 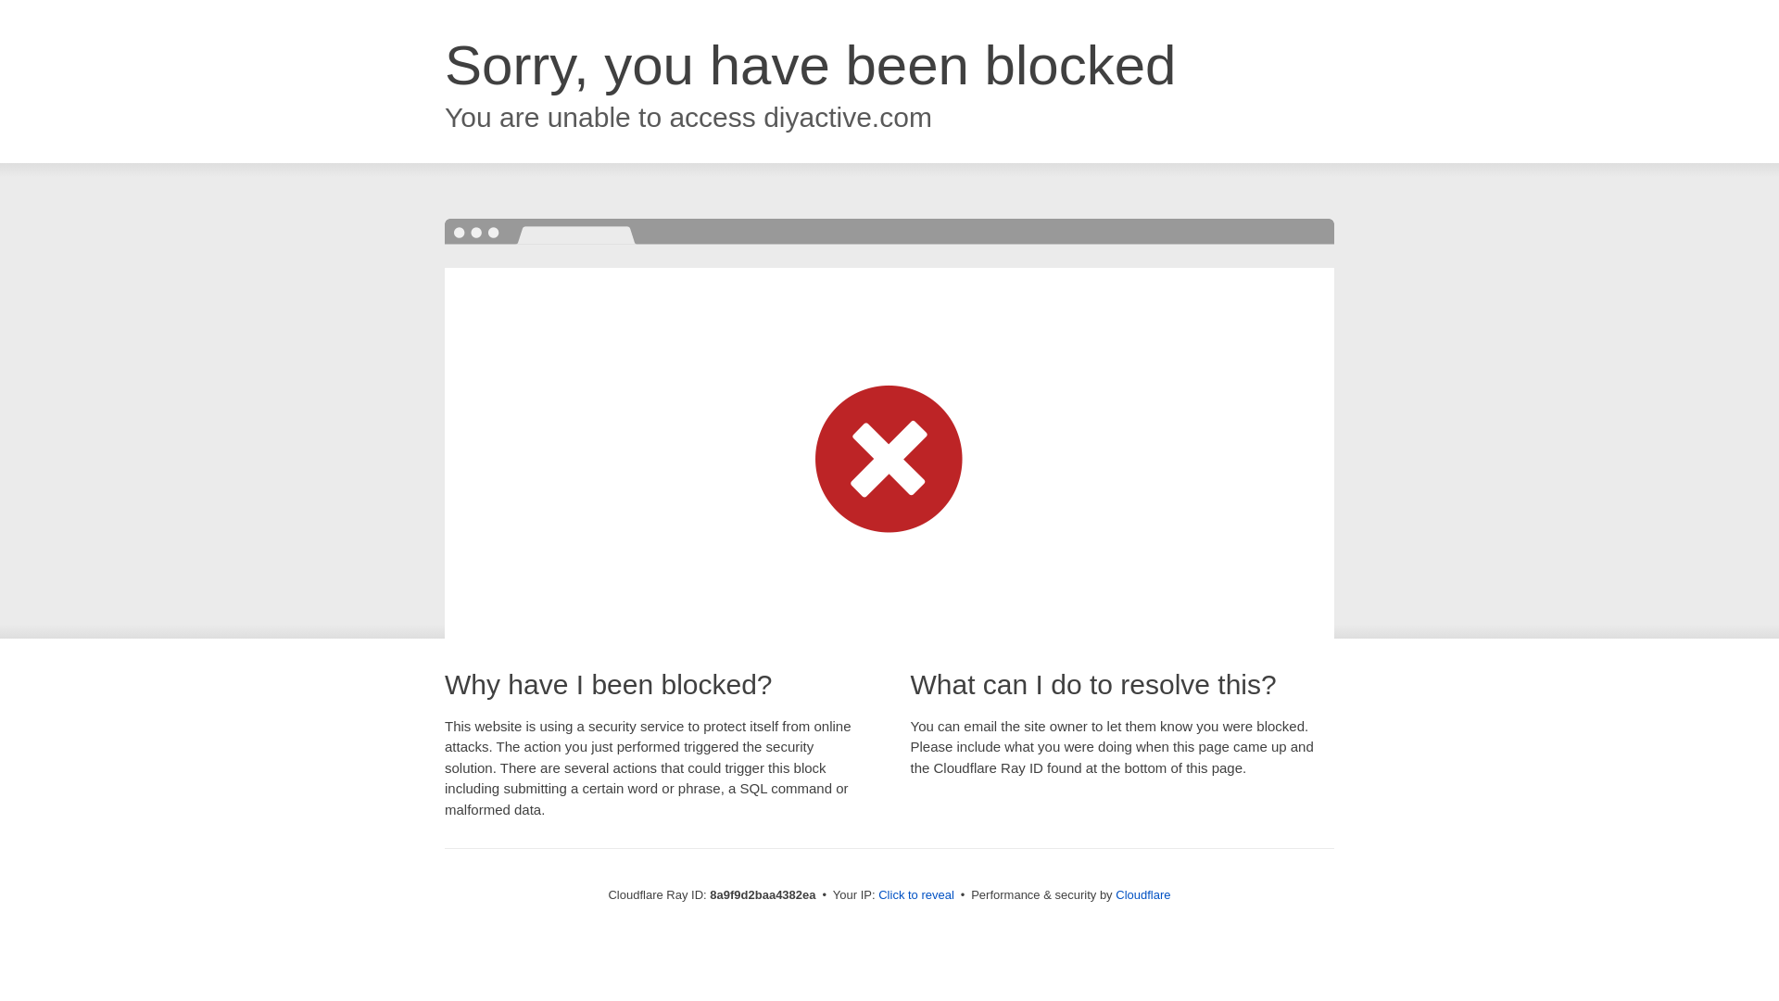 I want to click on Click to reveal, so click(x=915, y=895).